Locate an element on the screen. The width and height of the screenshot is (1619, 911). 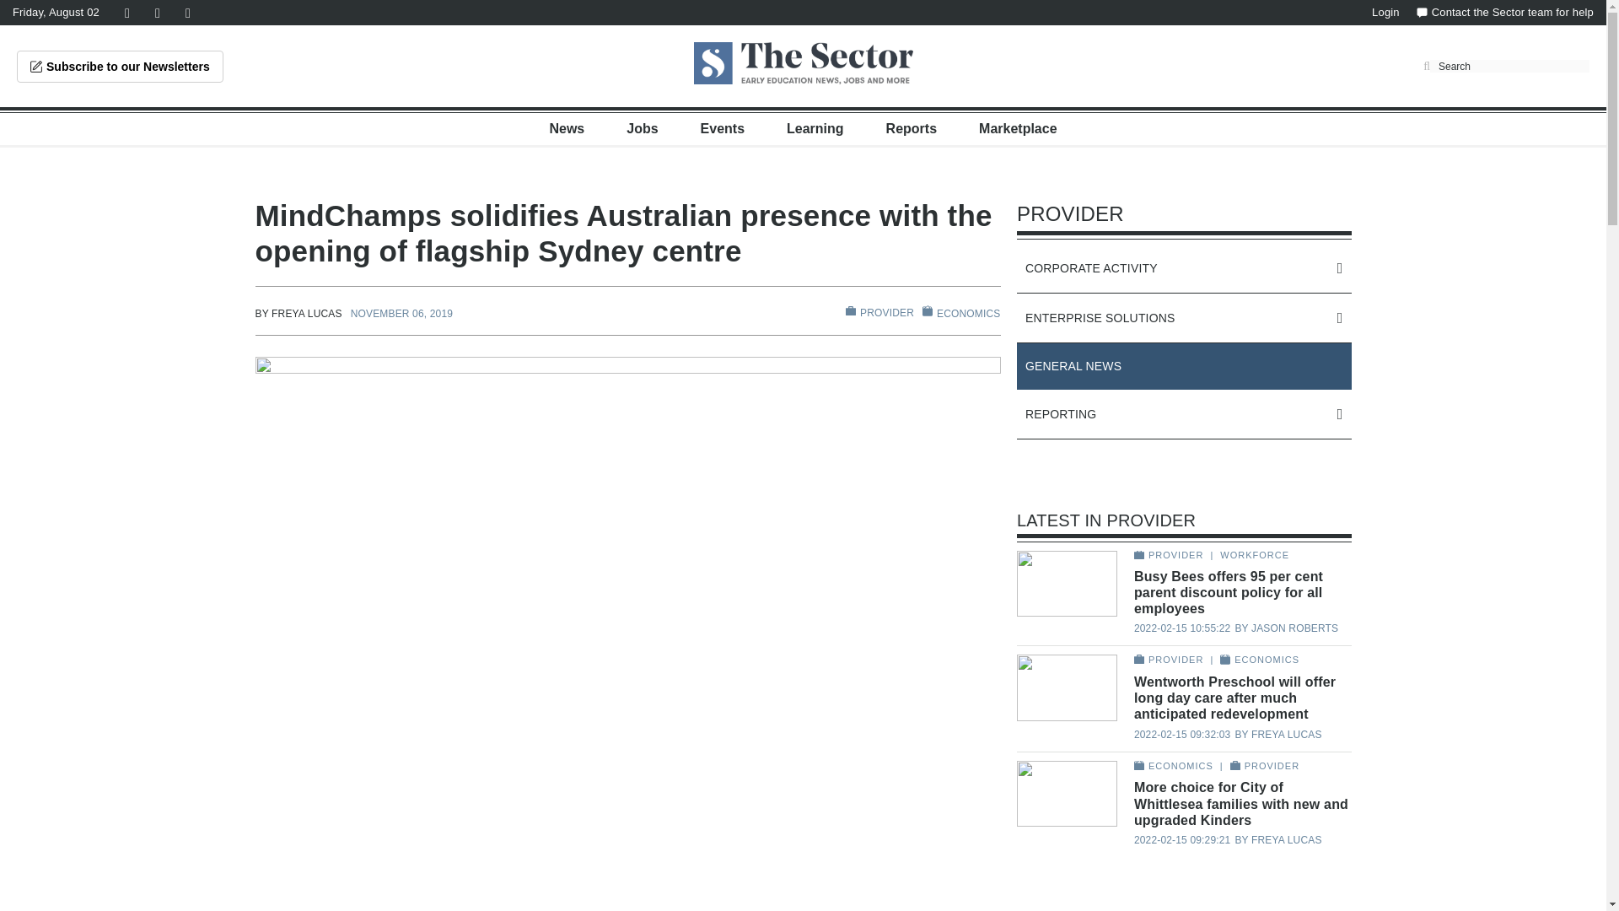
FILL 11 COPY 7 CREATED WITH SKETCH. is located at coordinates (850, 310).